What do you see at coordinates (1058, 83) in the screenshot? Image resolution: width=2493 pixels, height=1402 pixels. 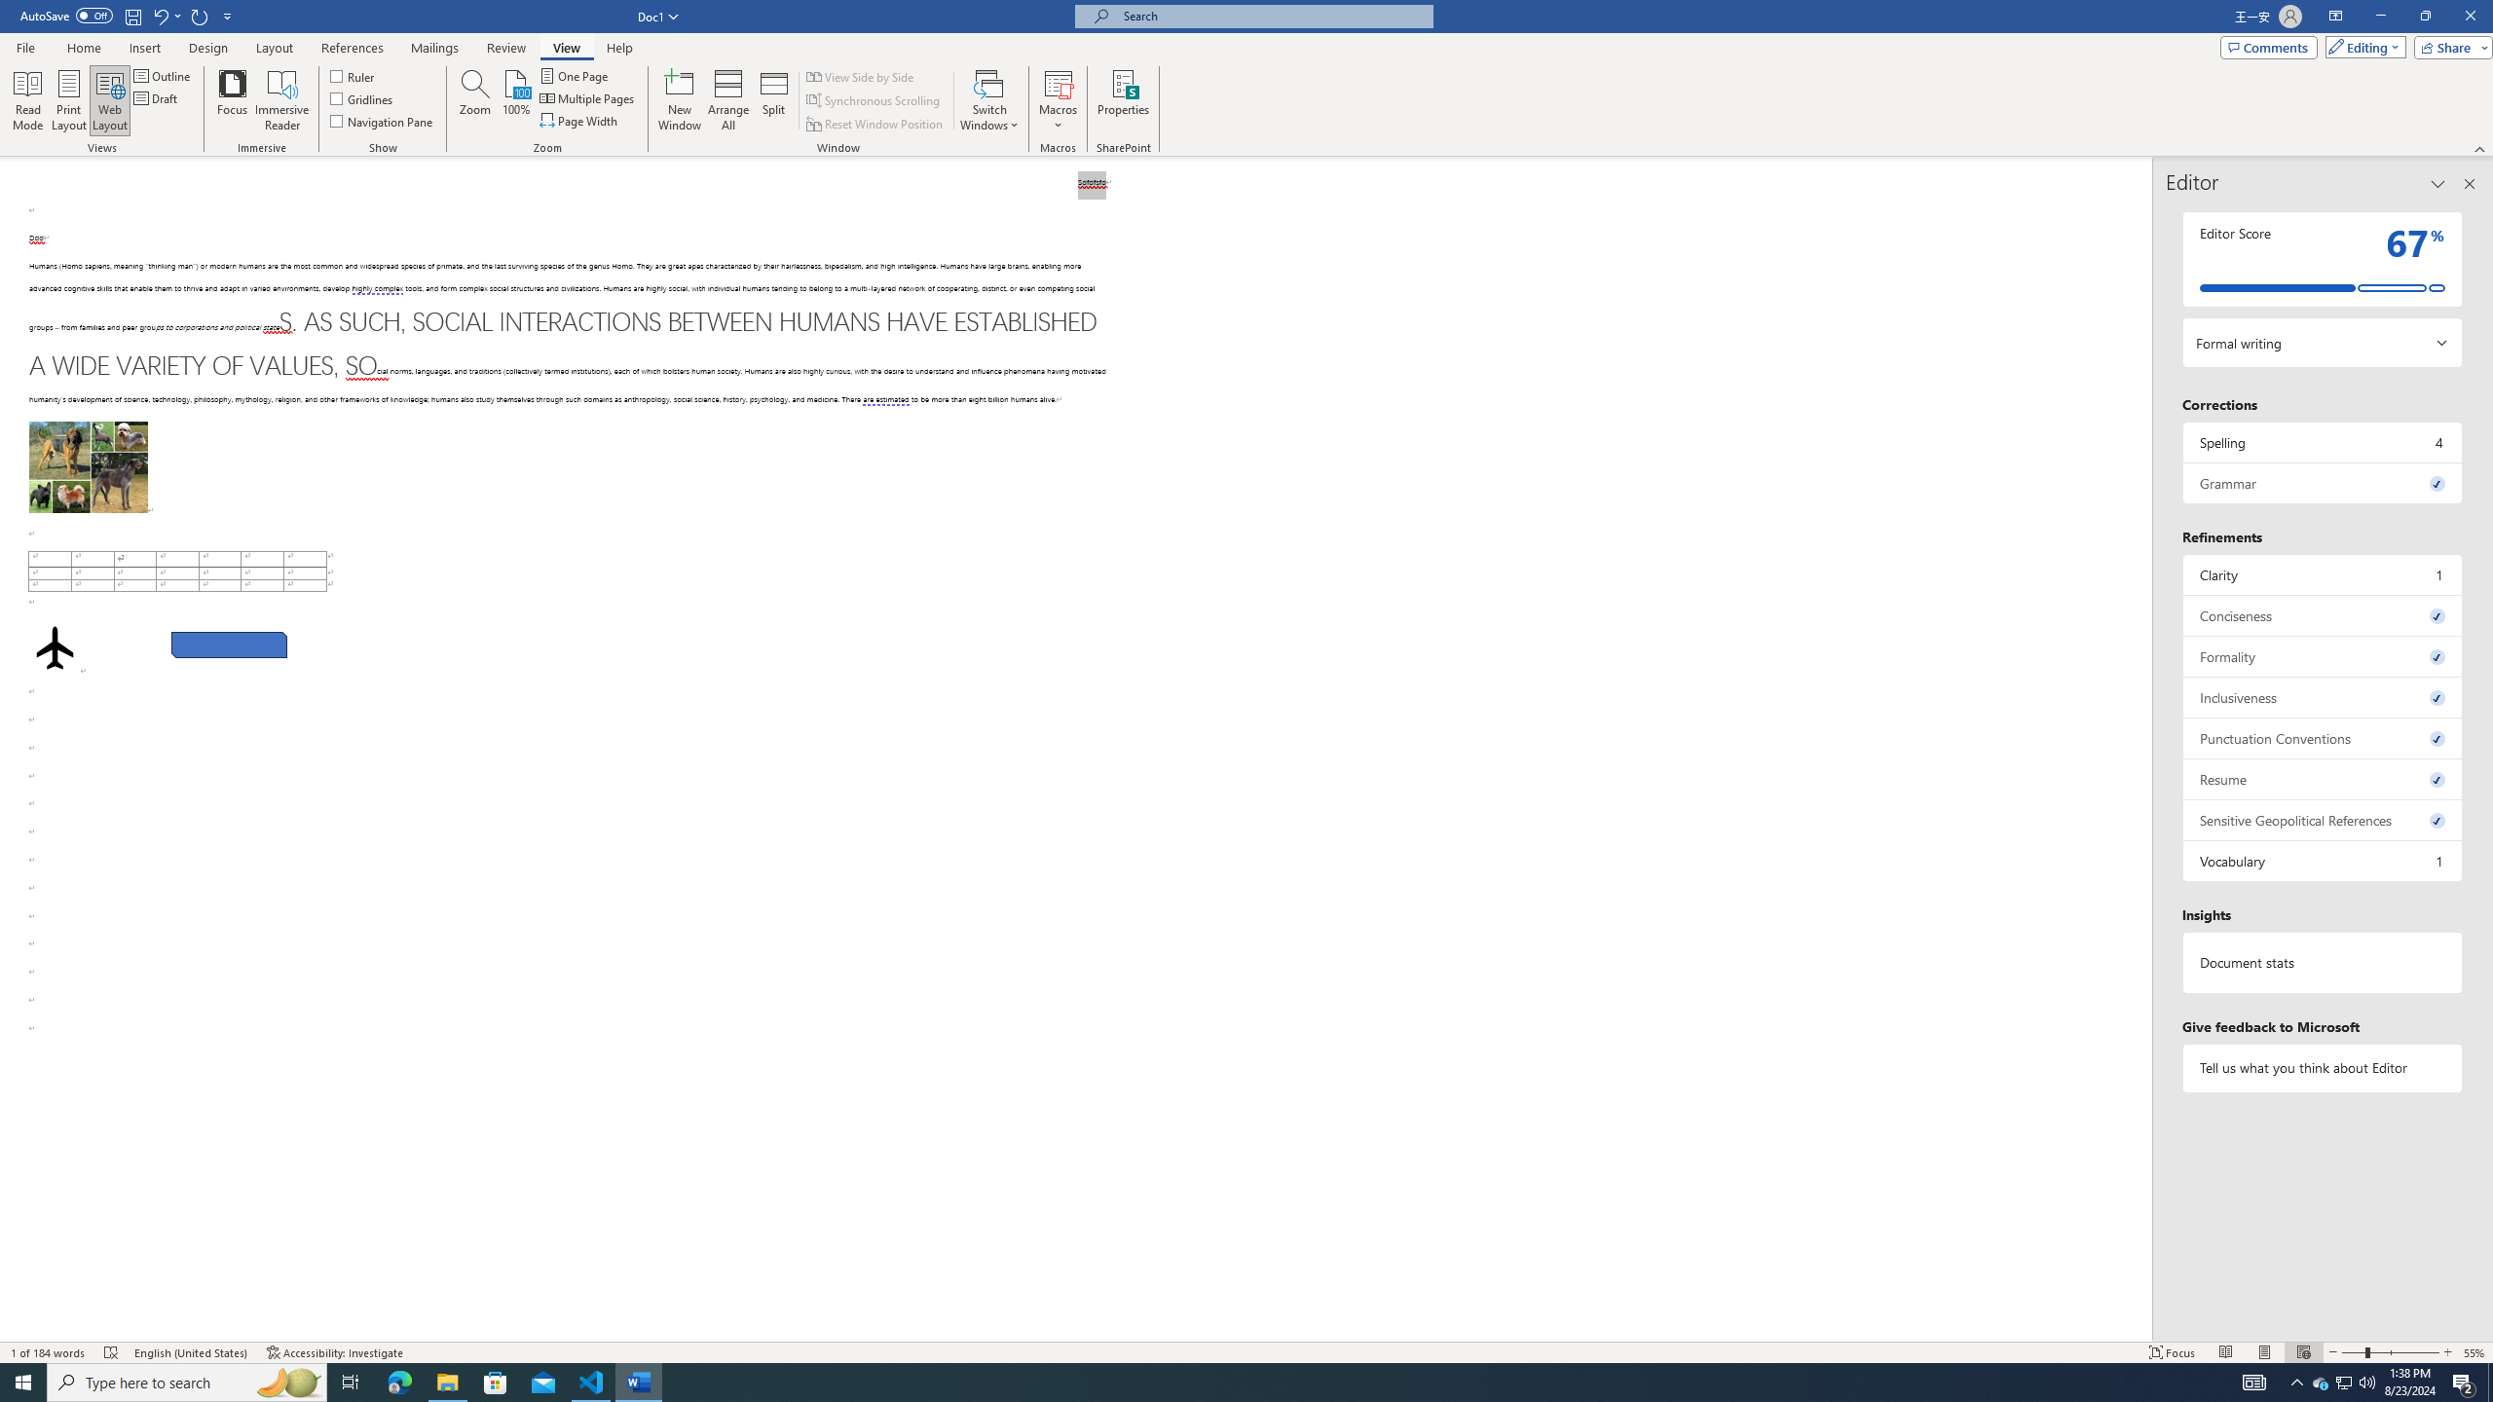 I see `View Macros` at bounding box center [1058, 83].